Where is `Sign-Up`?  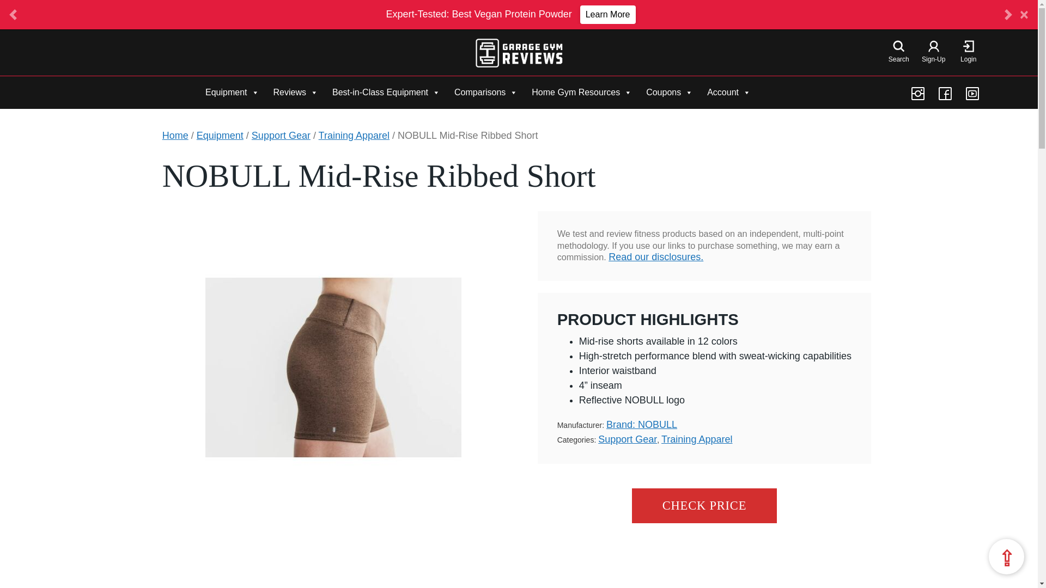
Sign-Up is located at coordinates (933, 53).